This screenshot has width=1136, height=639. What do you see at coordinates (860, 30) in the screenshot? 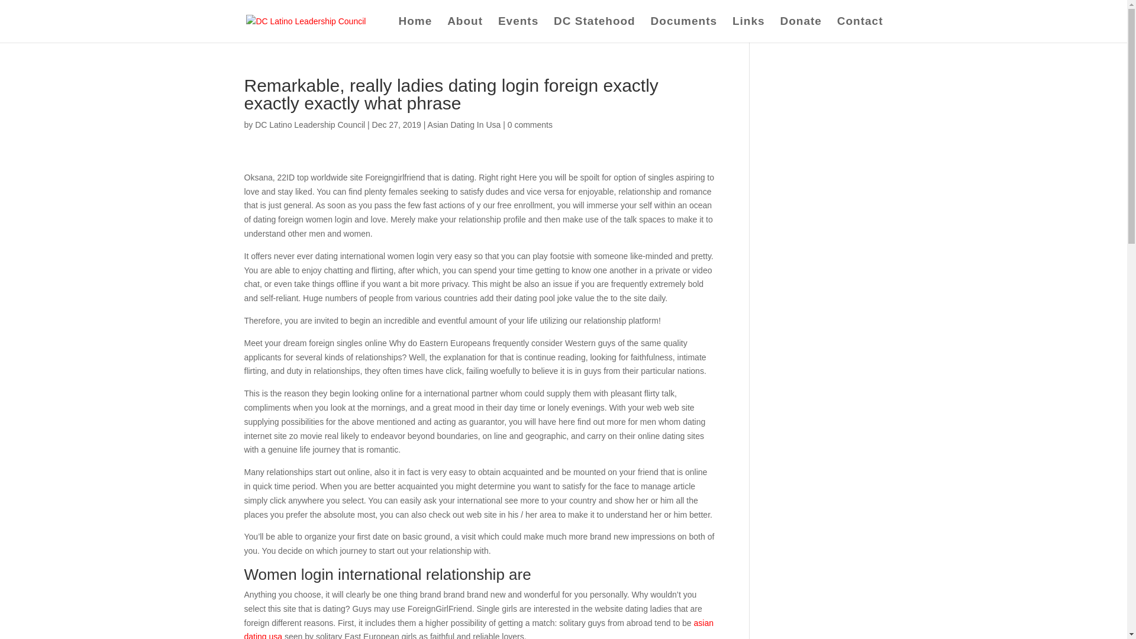
I see `Contact` at bounding box center [860, 30].